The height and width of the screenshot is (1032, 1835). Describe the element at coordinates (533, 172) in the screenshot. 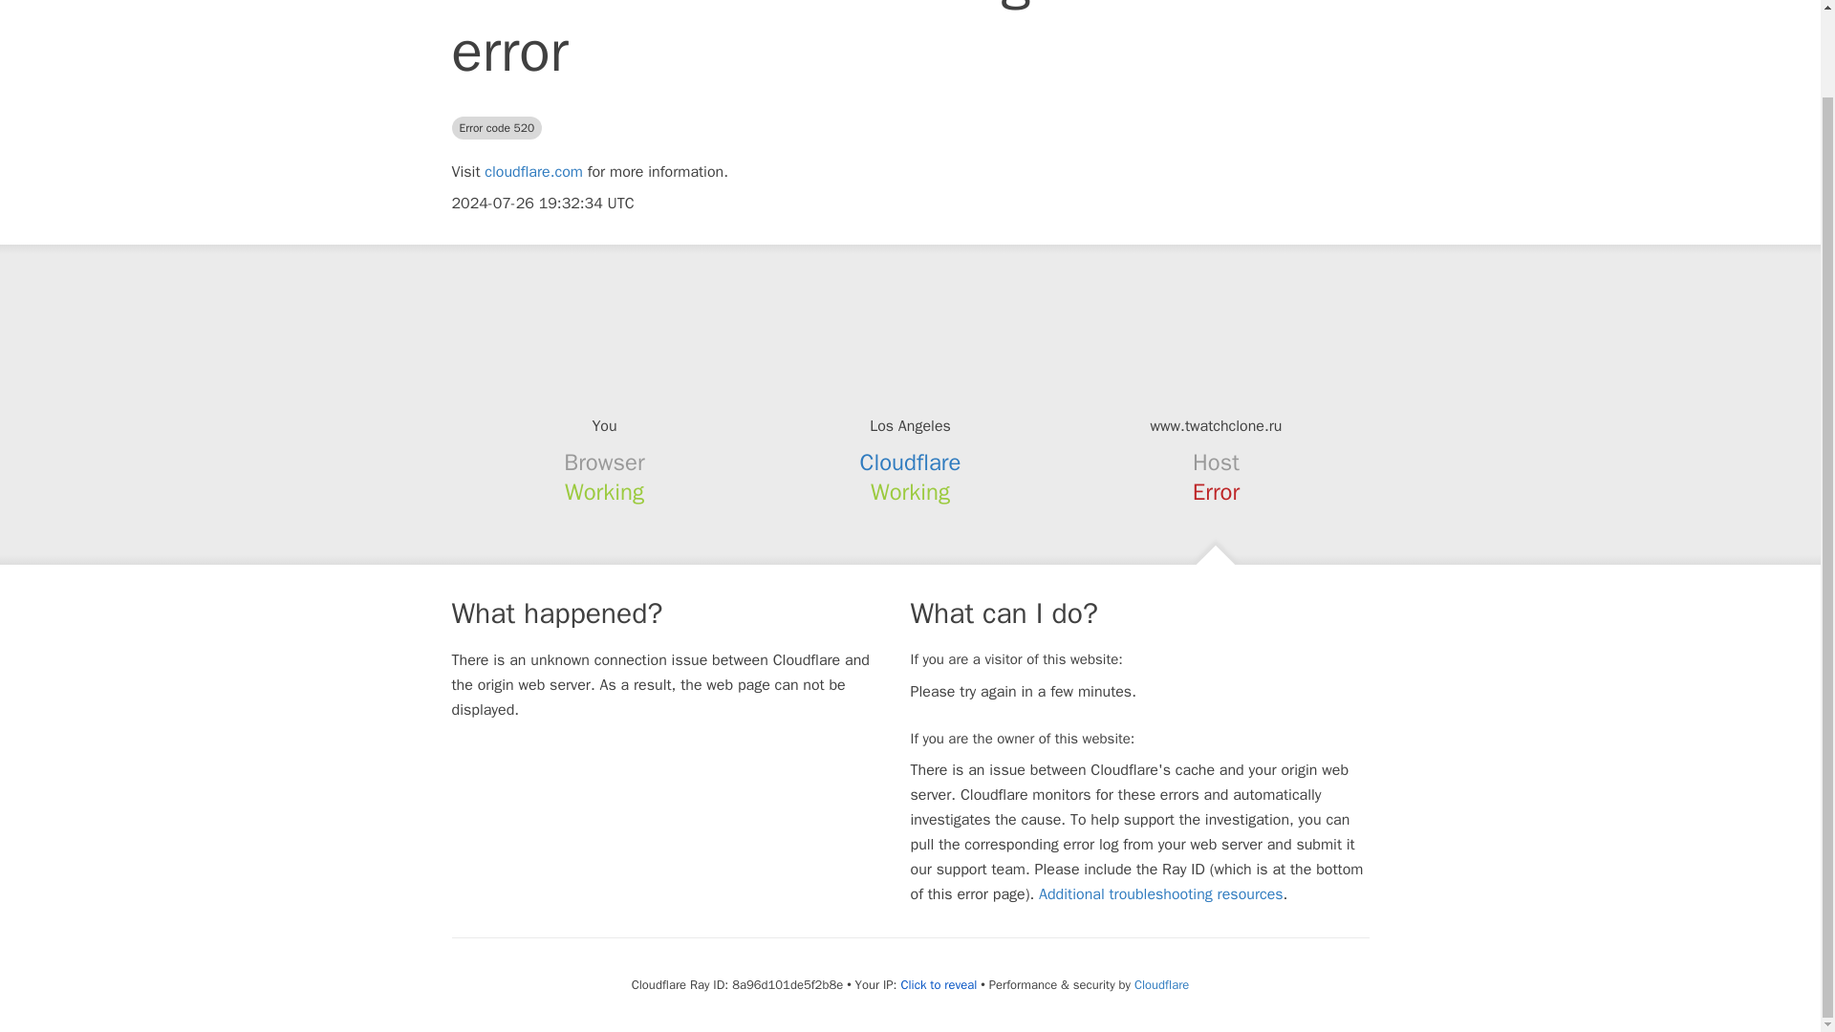

I see `cloudflare.com` at that location.